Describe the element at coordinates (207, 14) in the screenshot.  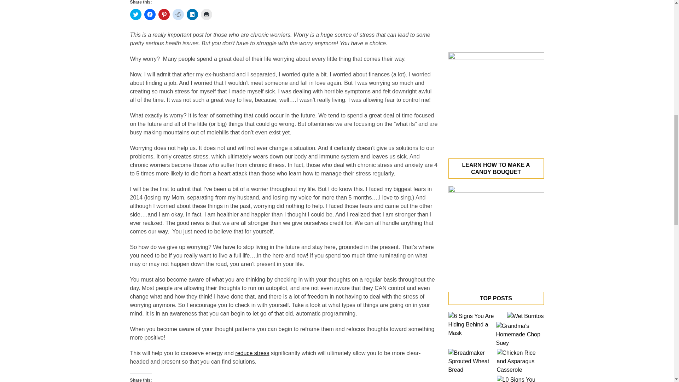
I see `Click to print` at that location.